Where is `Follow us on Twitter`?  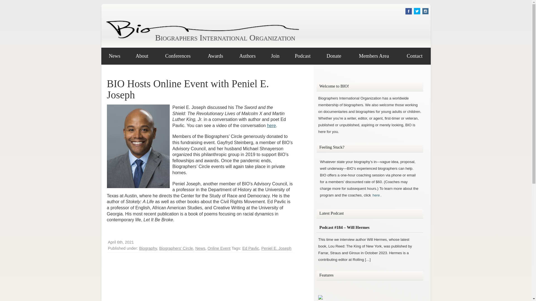
Follow us on Twitter is located at coordinates (417, 13).